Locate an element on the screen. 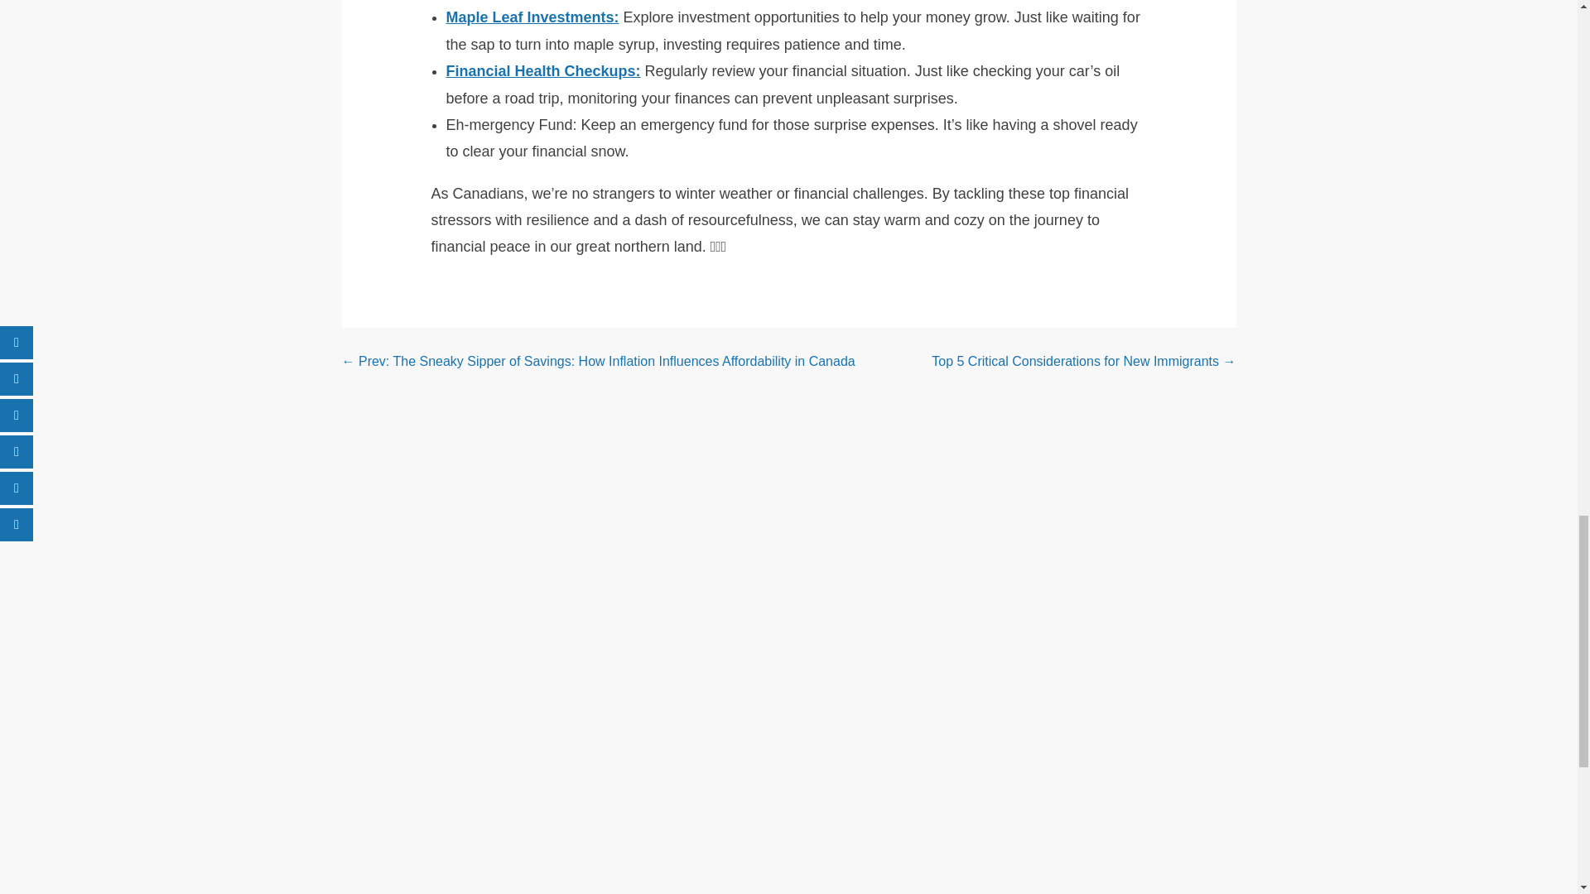  Financial Health Checkups: is located at coordinates (542, 71).